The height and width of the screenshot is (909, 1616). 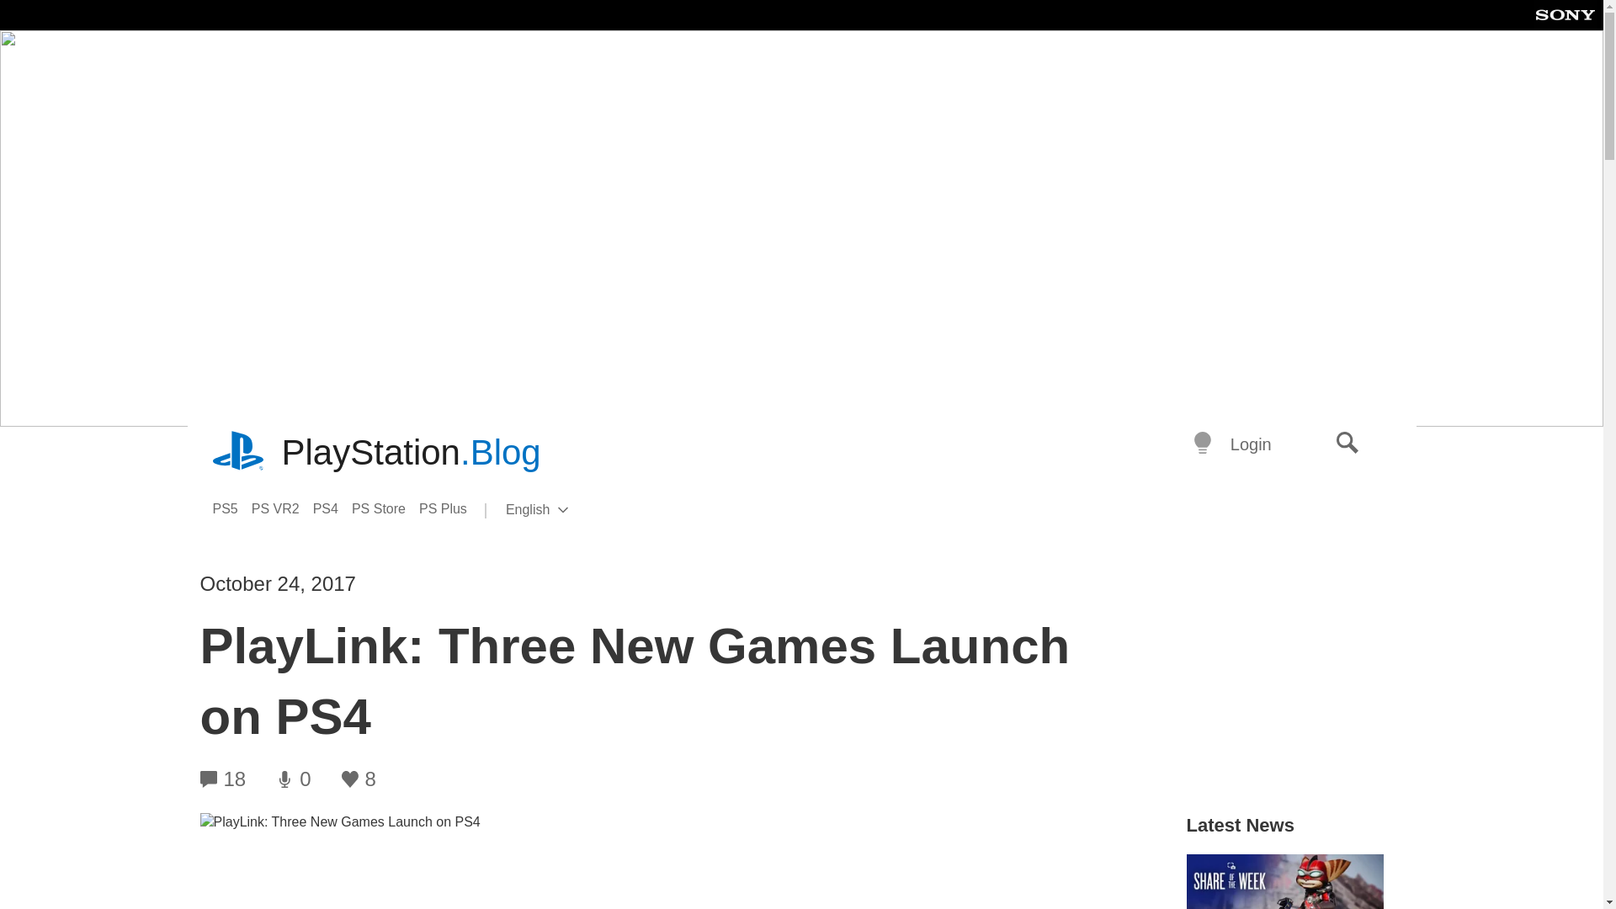 What do you see at coordinates (1348, 444) in the screenshot?
I see `PS Plus` at bounding box center [1348, 444].